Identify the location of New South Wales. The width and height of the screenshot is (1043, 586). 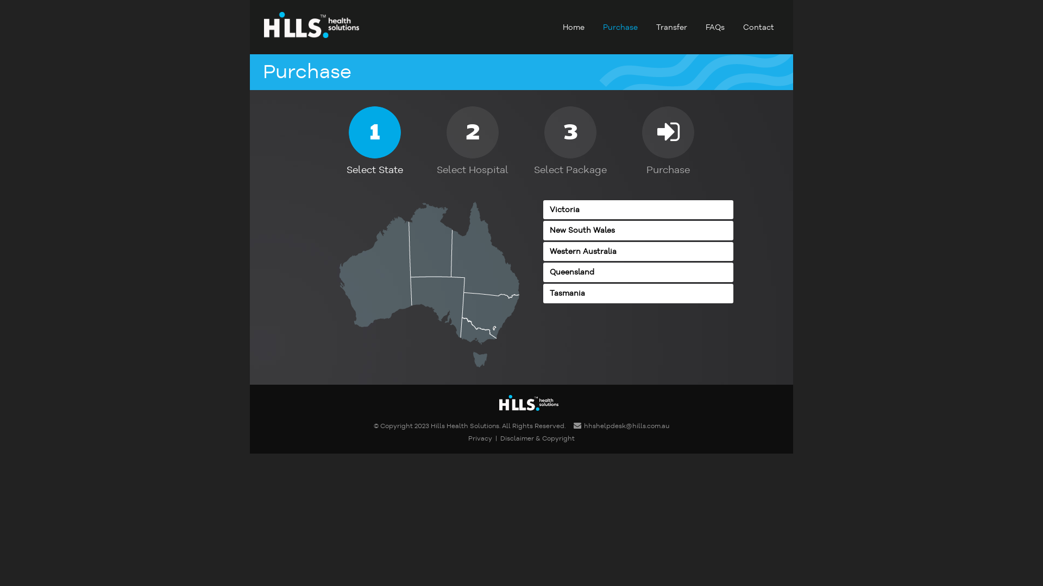
(638, 231).